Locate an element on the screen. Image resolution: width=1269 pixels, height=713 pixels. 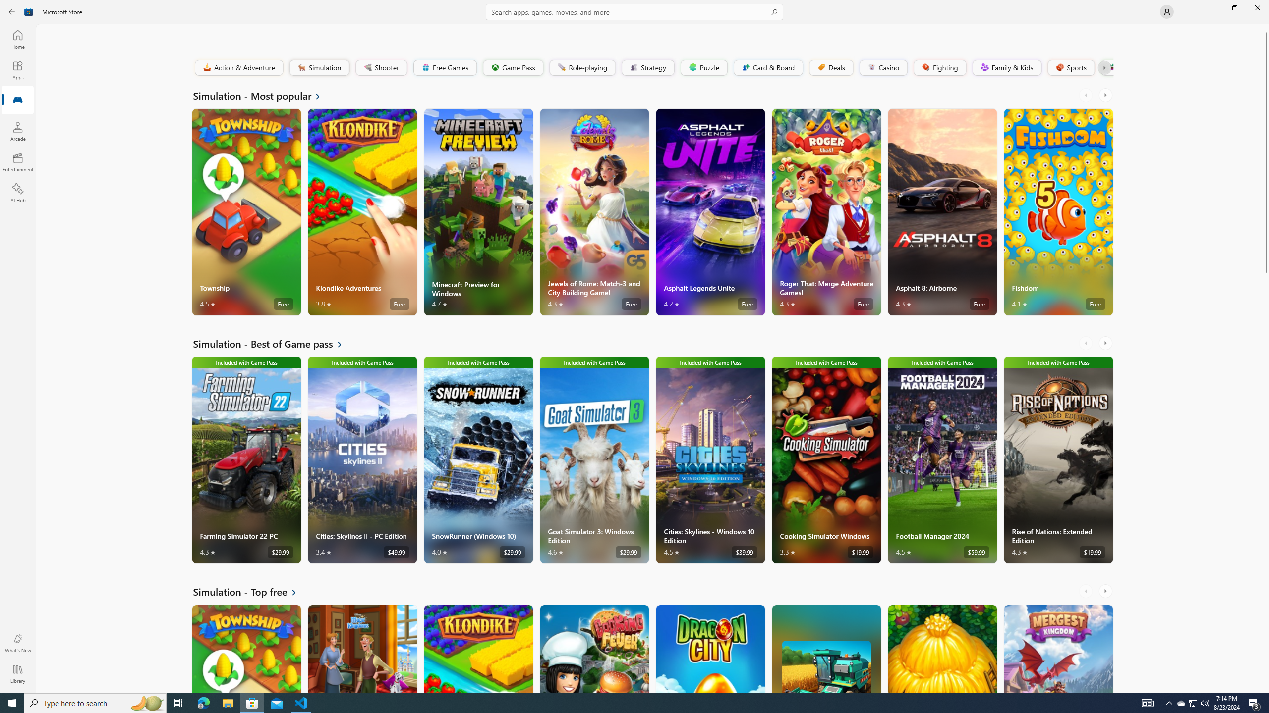
Action & Adventure is located at coordinates (238, 67).